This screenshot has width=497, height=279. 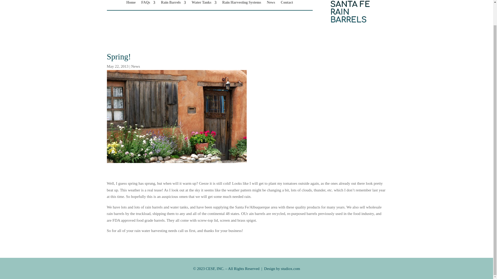 What do you see at coordinates (131, 4) in the screenshot?
I see `Home` at bounding box center [131, 4].